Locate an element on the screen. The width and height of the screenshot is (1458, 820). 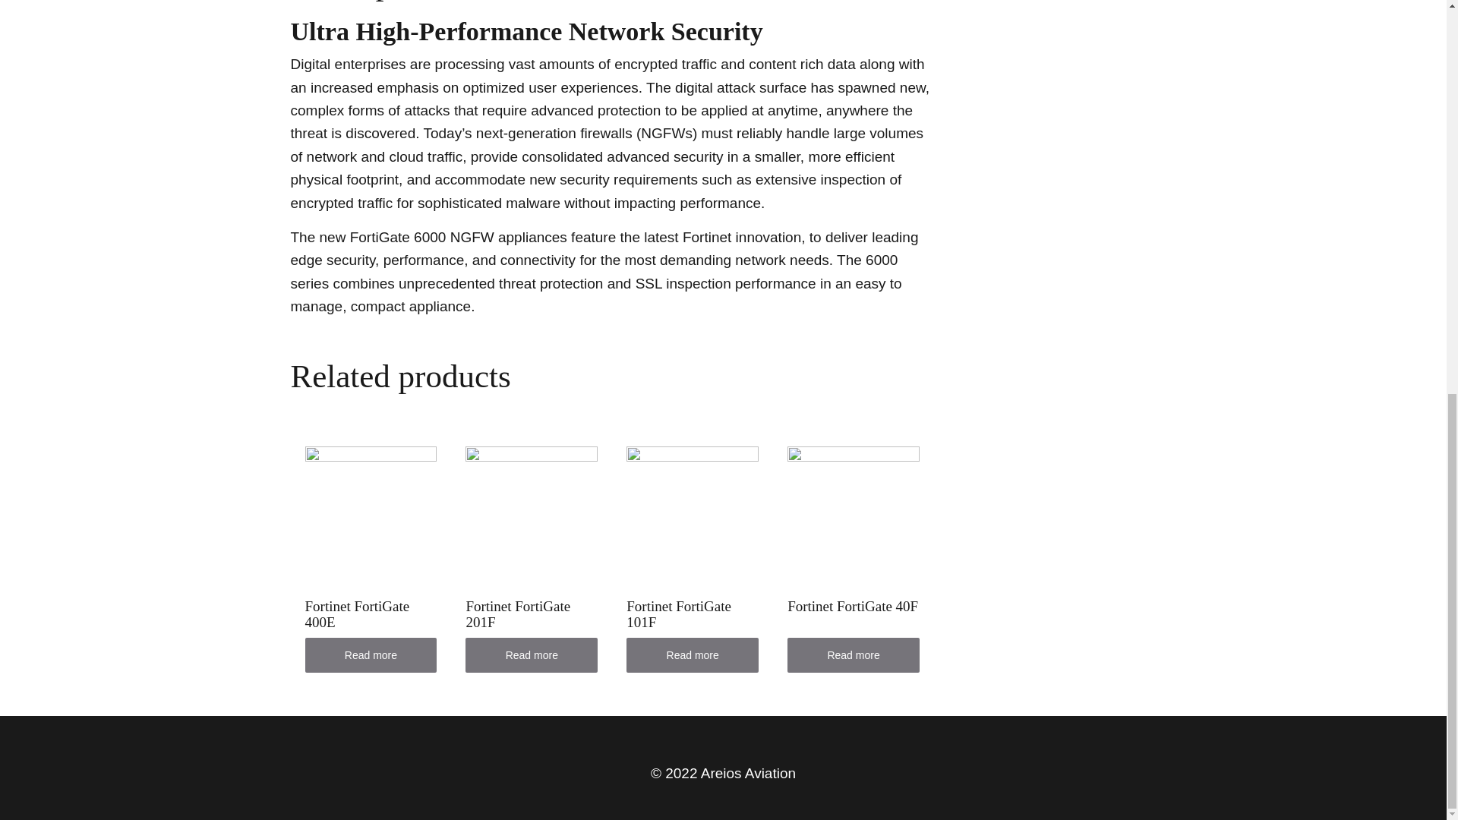
Read more is located at coordinates (532, 654).